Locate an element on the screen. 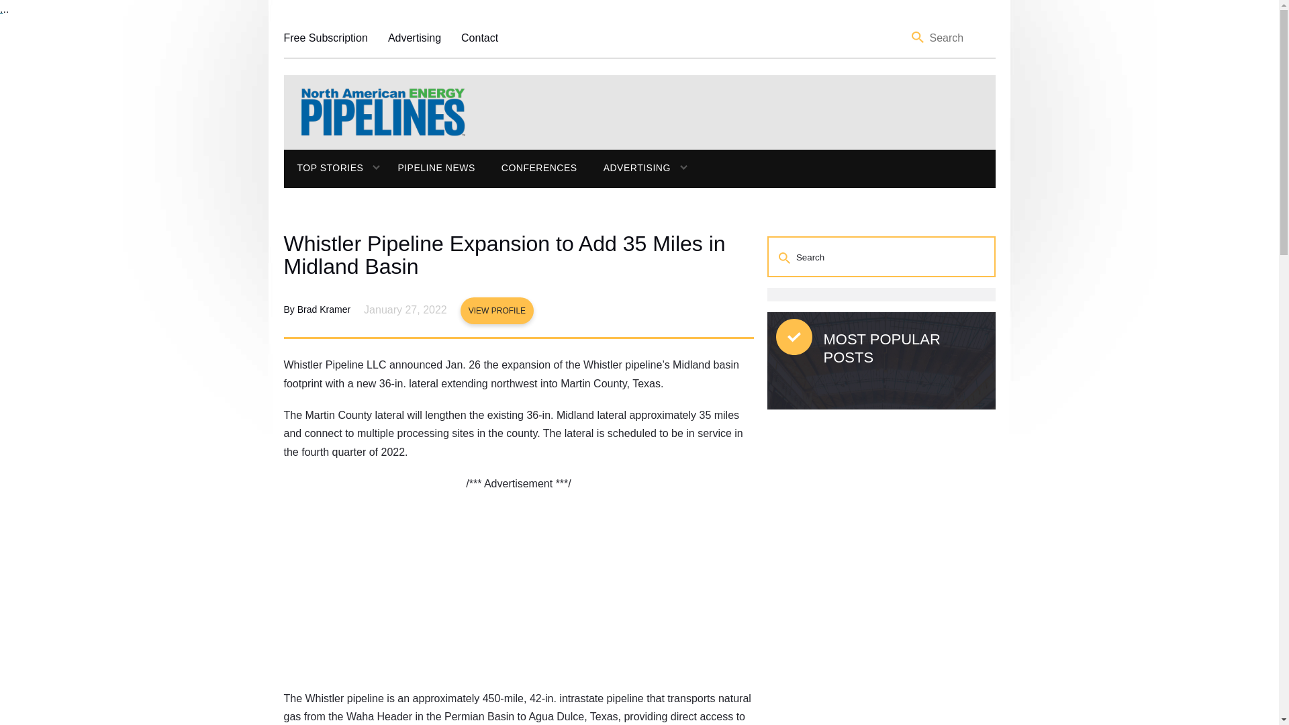 This screenshot has width=1289, height=725. Search is located at coordinates (918, 38).